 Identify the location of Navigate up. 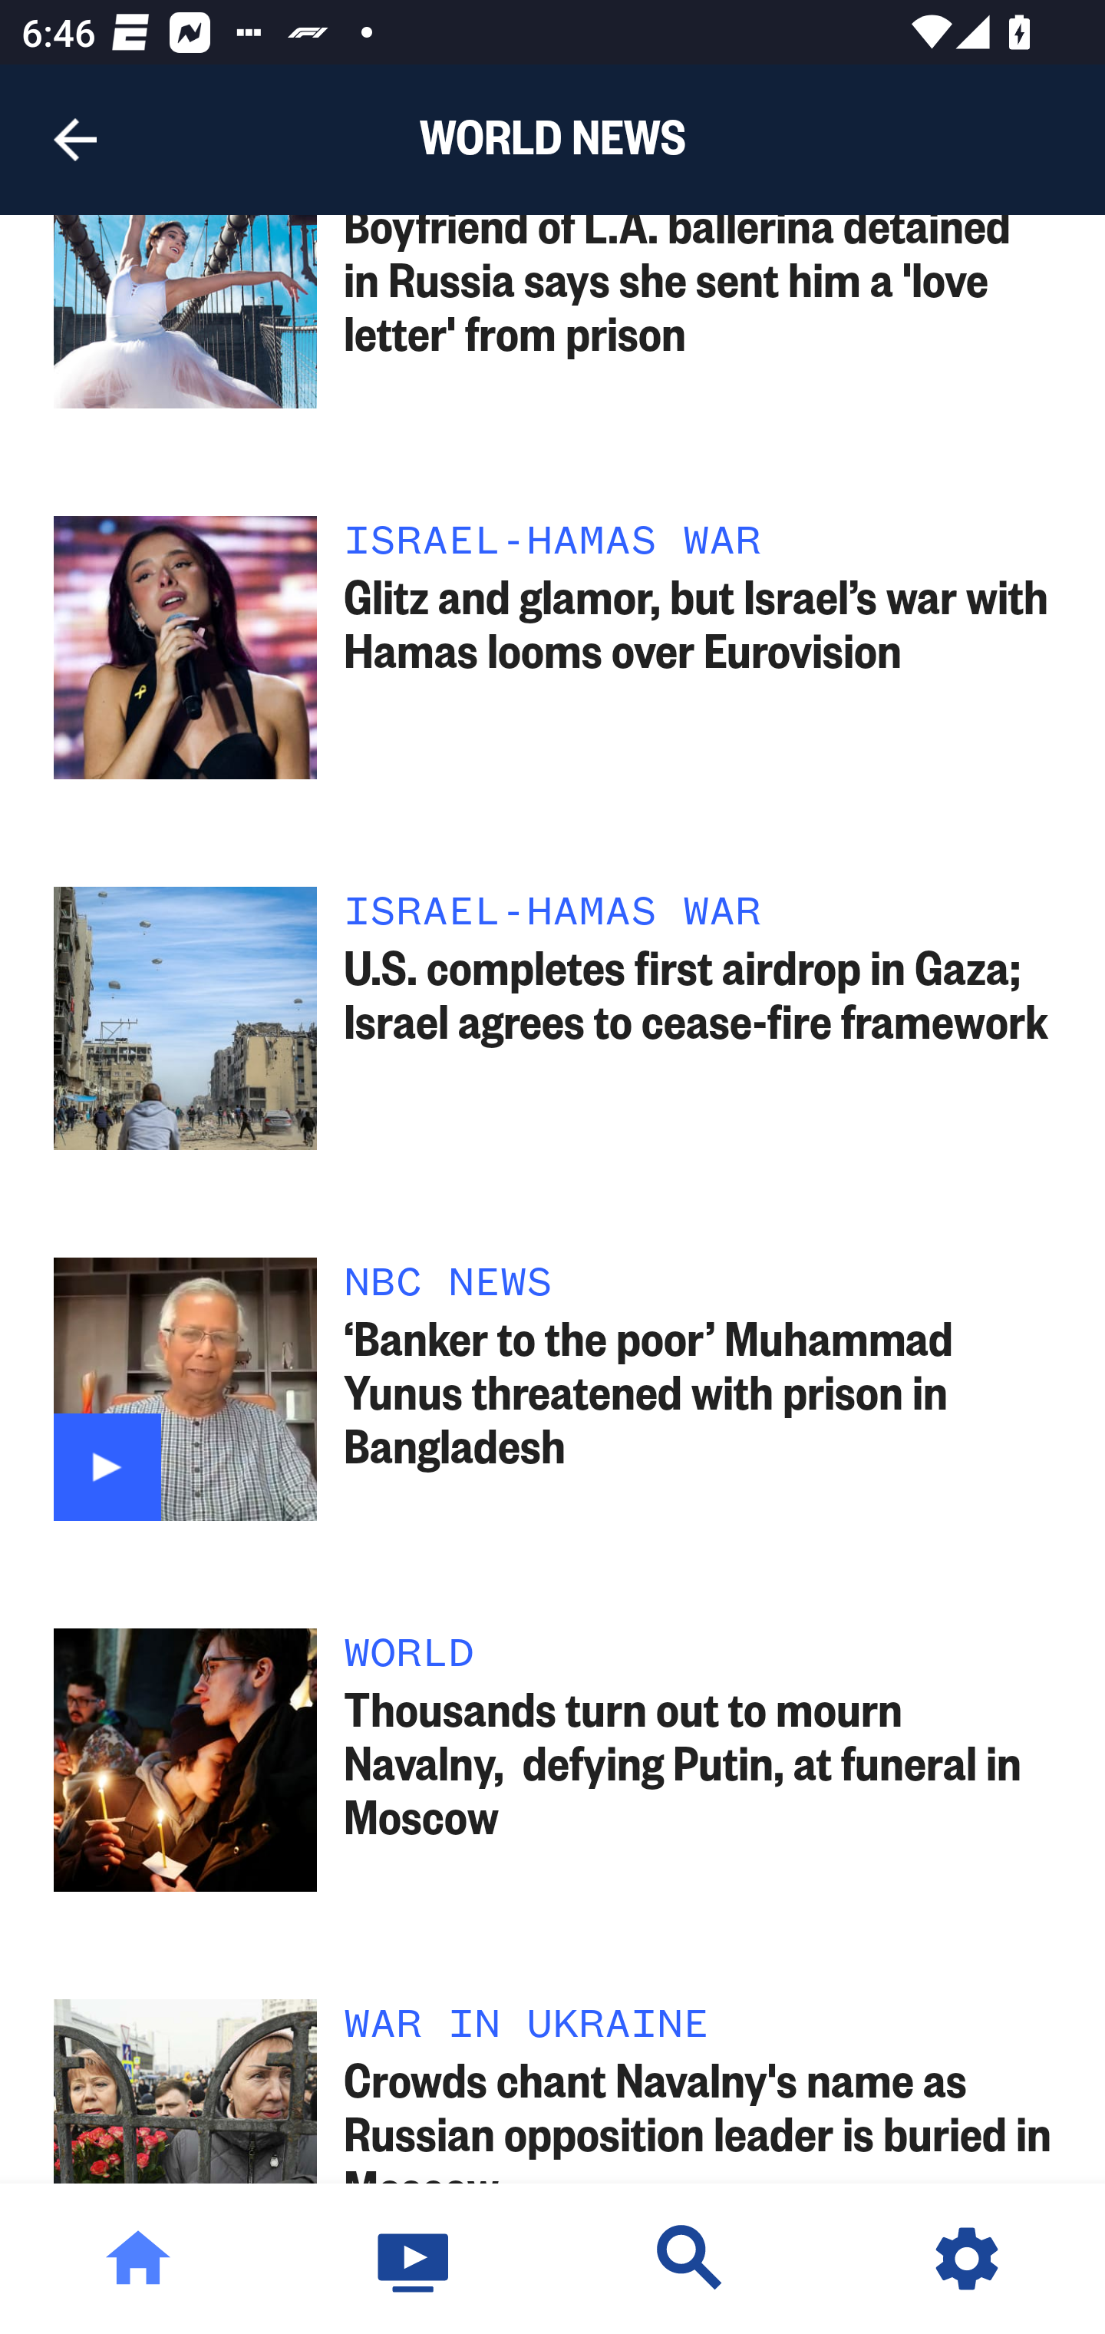
(75, 140).